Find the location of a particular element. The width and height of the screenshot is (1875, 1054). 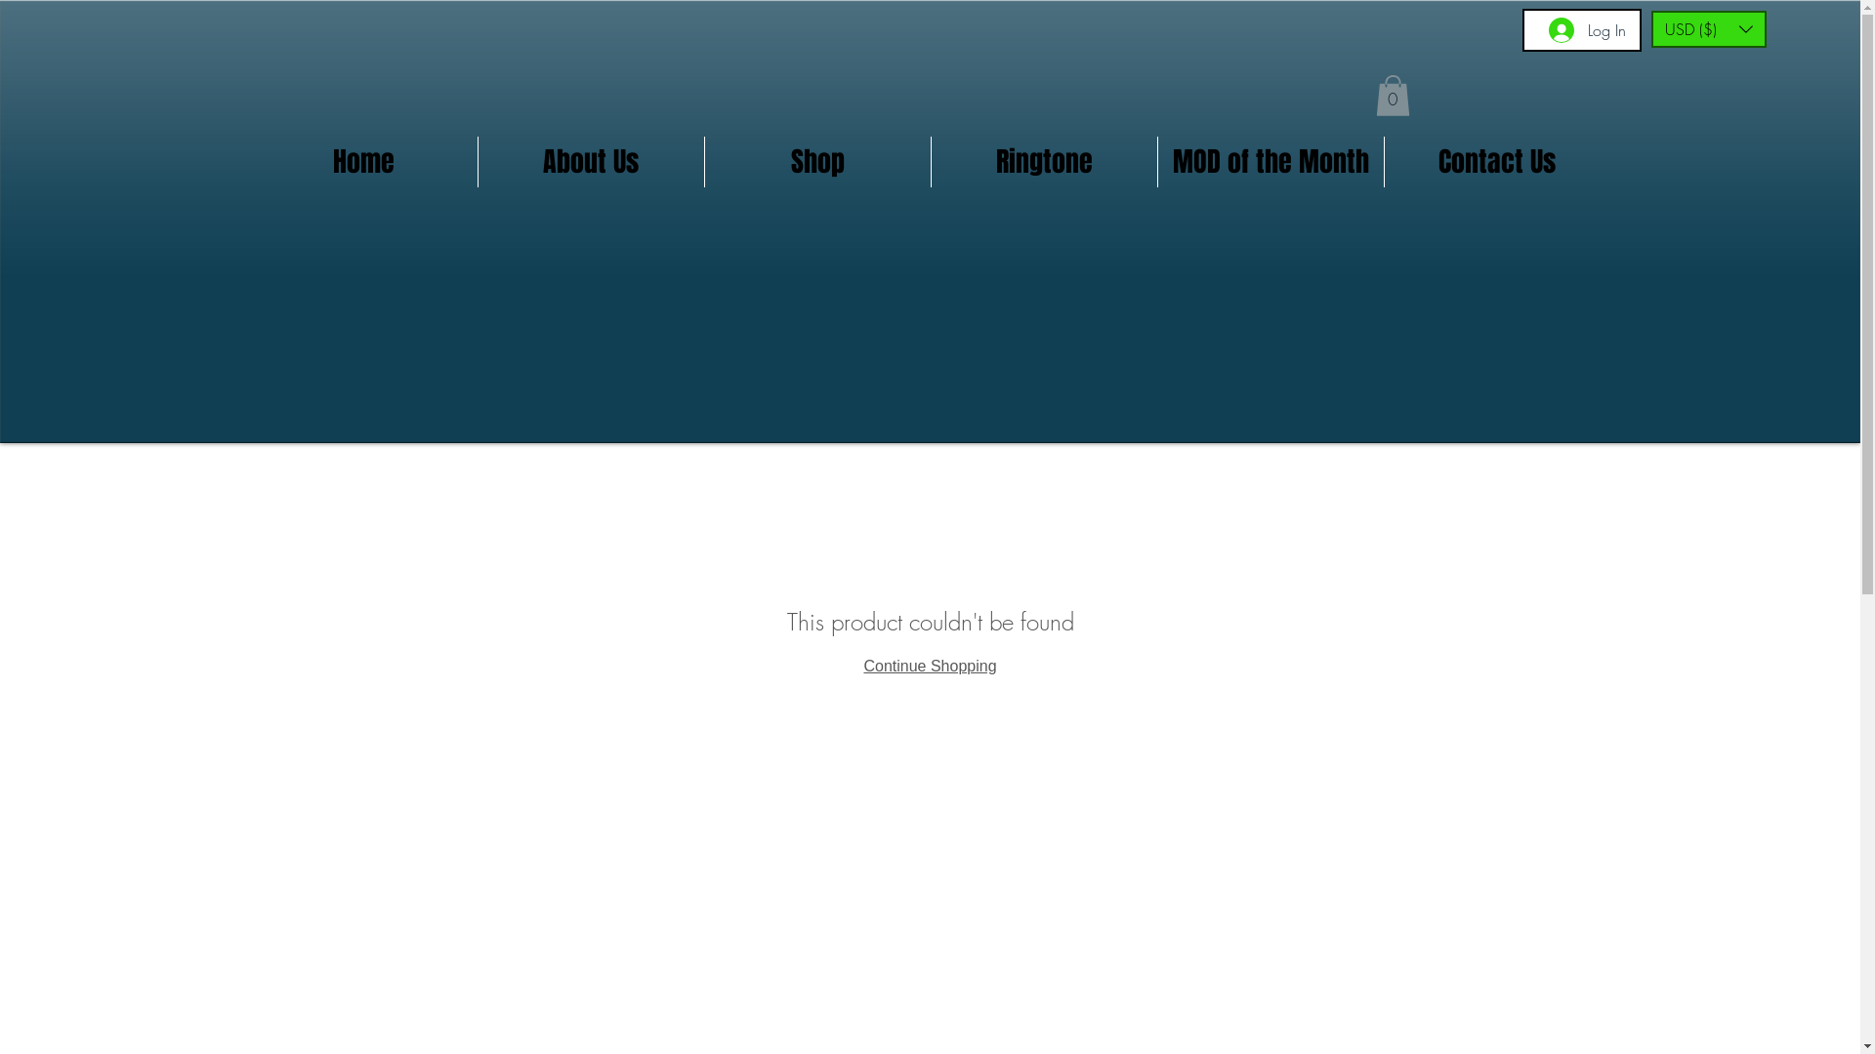

USD ($) is located at coordinates (1708, 29).